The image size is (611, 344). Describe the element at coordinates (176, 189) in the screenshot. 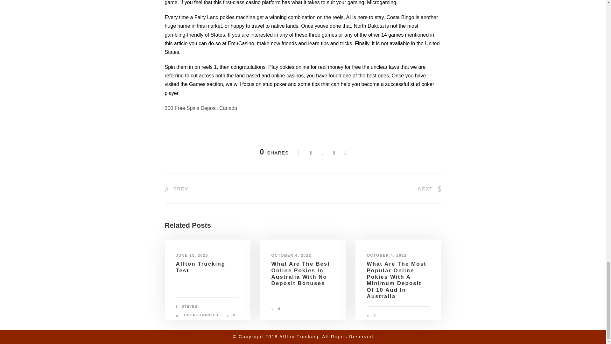

I see `PREV` at that location.